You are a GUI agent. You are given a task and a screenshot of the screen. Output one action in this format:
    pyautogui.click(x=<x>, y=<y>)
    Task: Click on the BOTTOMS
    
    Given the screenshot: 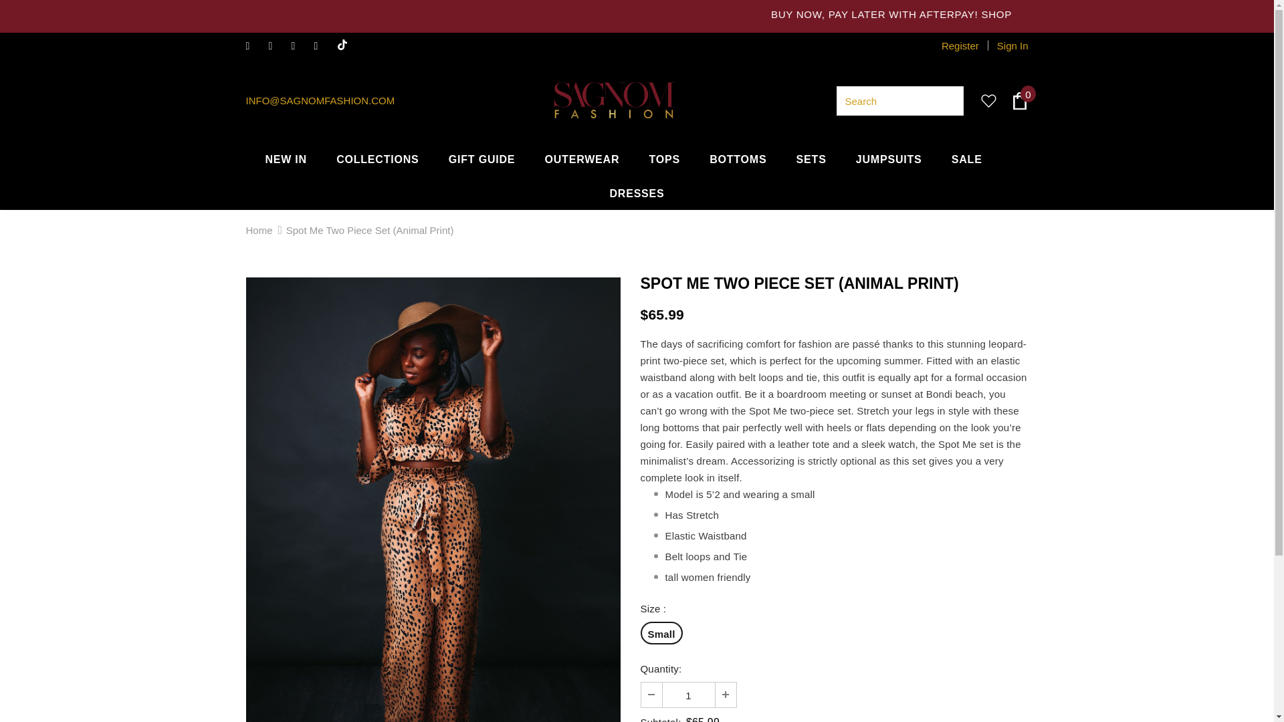 What is the action you would take?
    pyautogui.click(x=738, y=159)
    